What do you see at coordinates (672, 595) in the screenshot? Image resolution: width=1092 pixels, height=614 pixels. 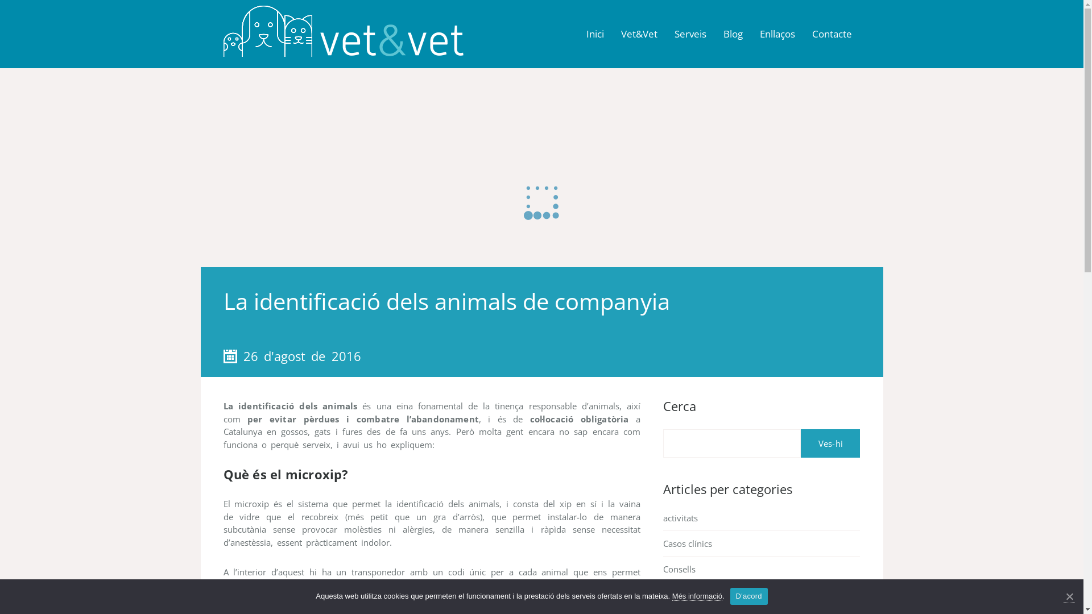 I see `Gats` at bounding box center [672, 595].